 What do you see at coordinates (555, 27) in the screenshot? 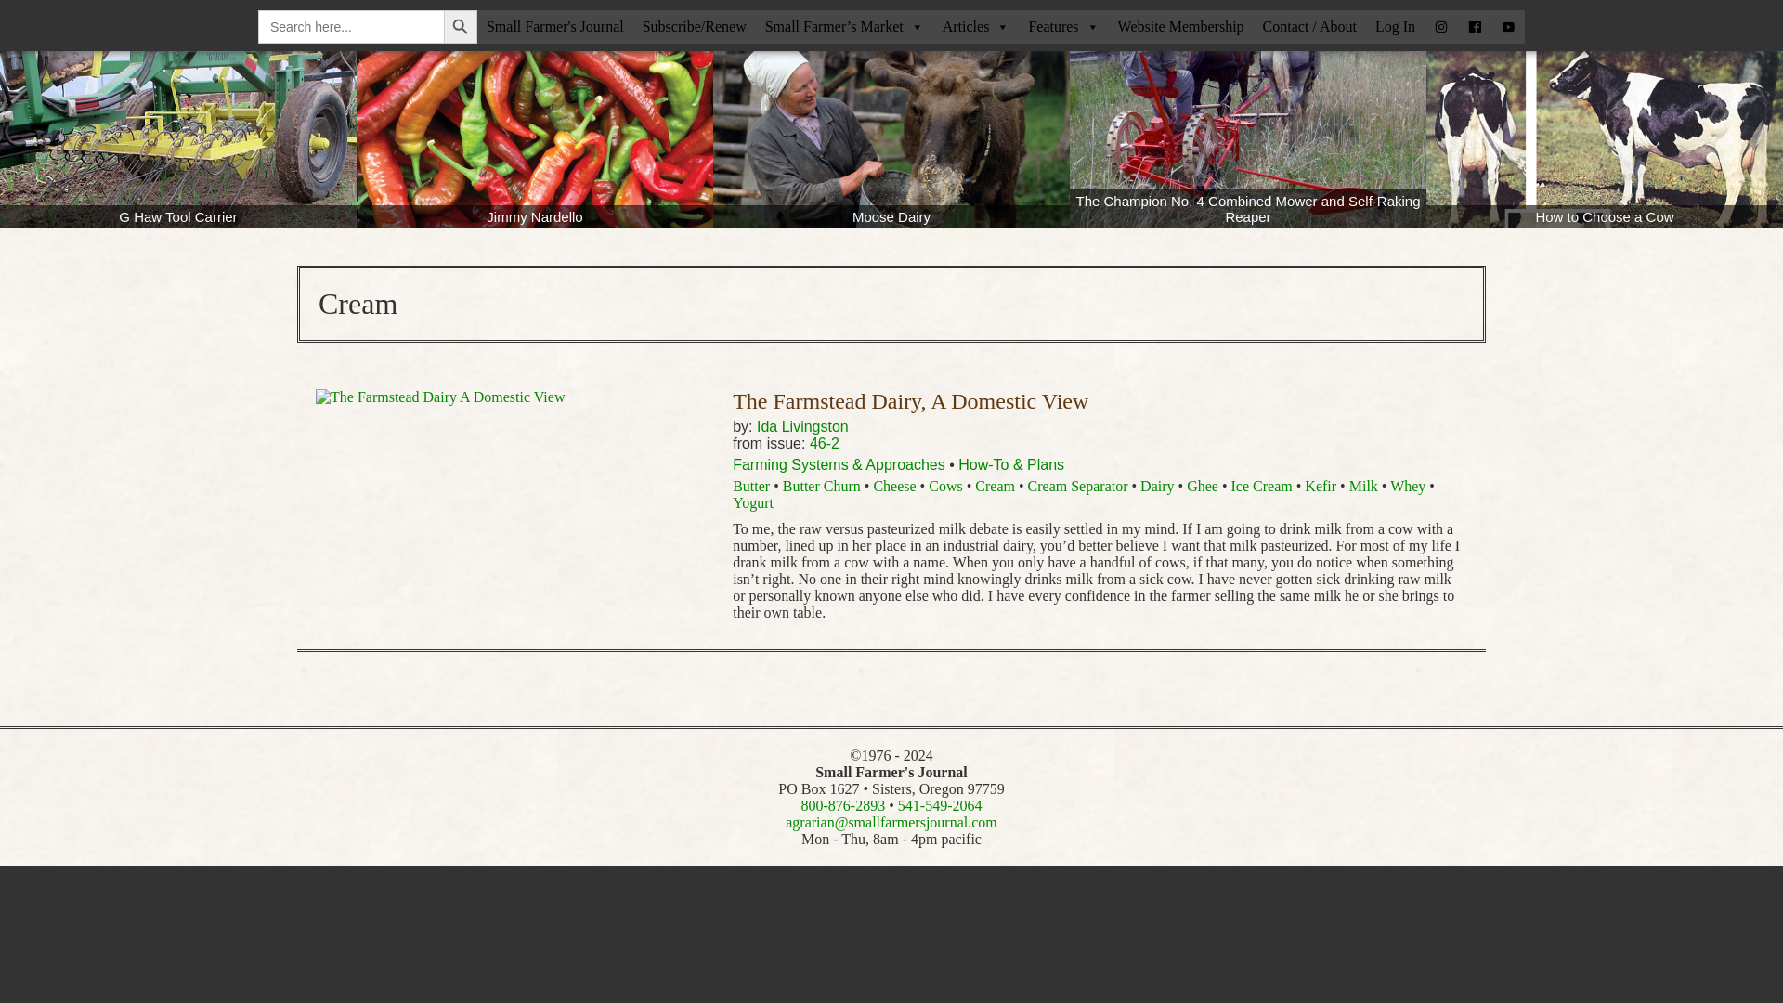
I see `Small Farmer's Journal` at bounding box center [555, 27].